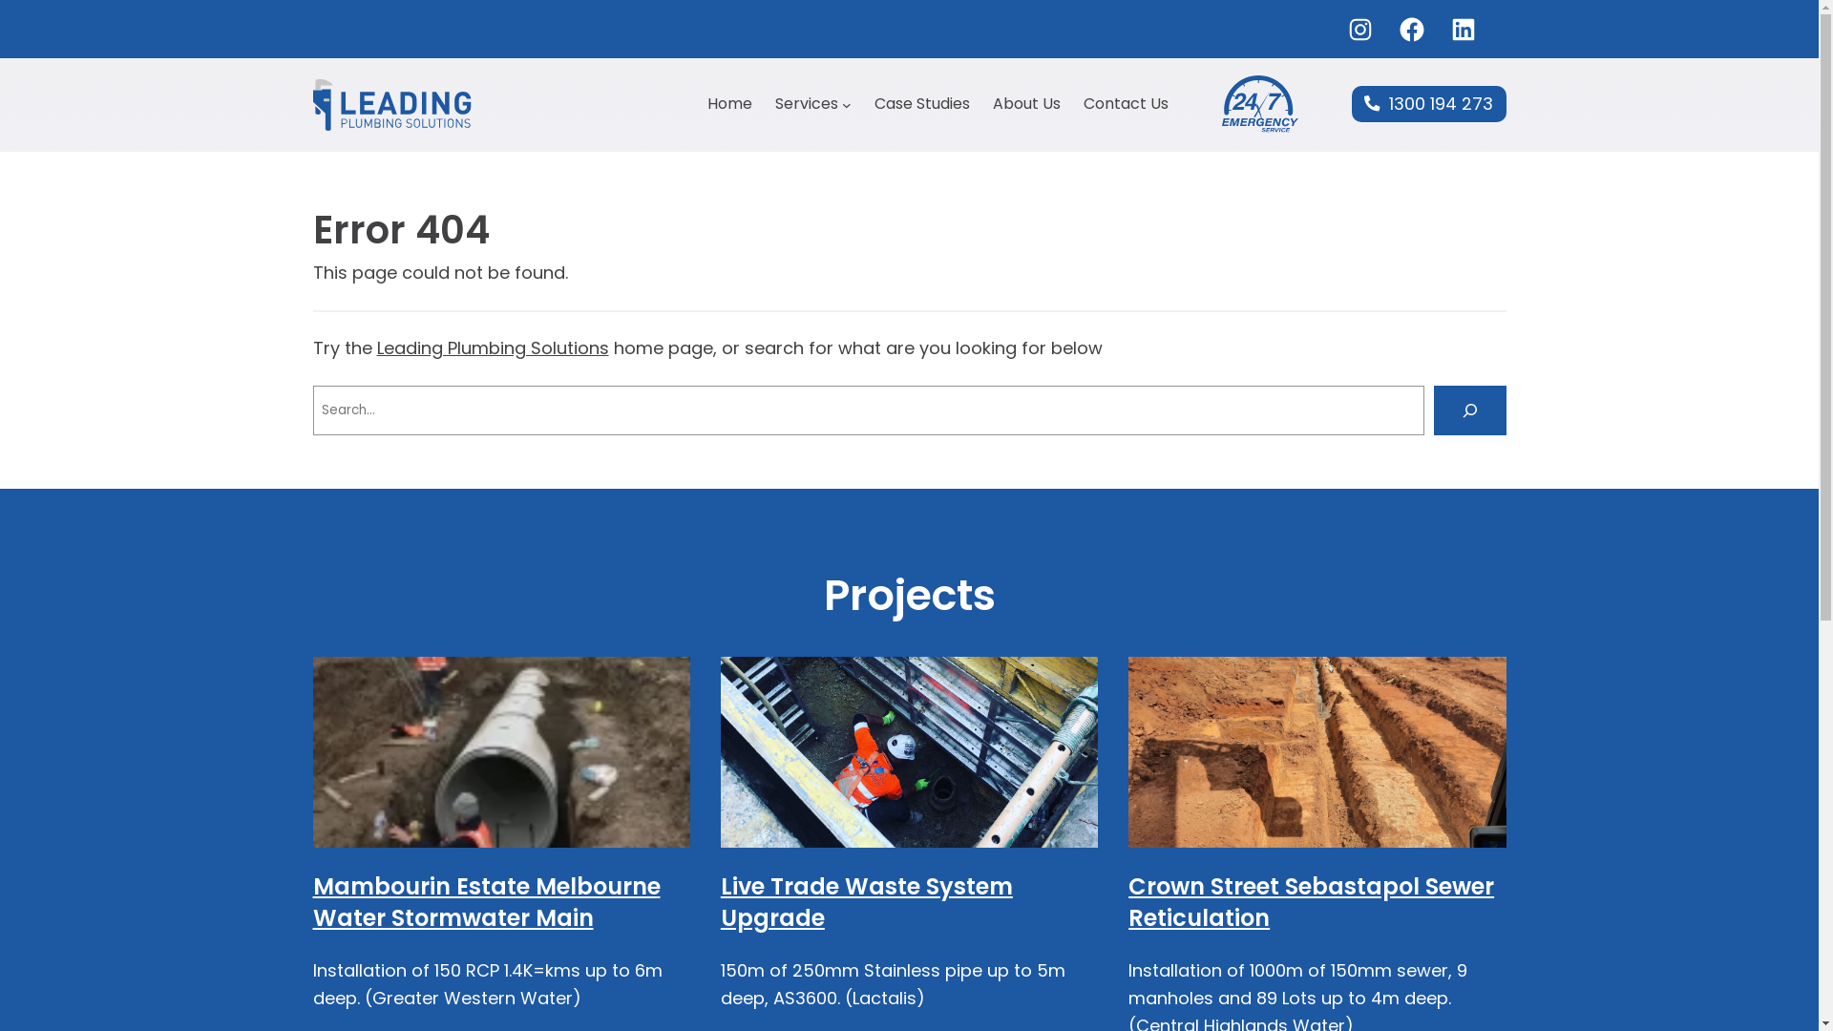 The width and height of the screenshot is (1833, 1031). Describe the element at coordinates (1360, 30) in the screenshot. I see `Instagram` at that location.